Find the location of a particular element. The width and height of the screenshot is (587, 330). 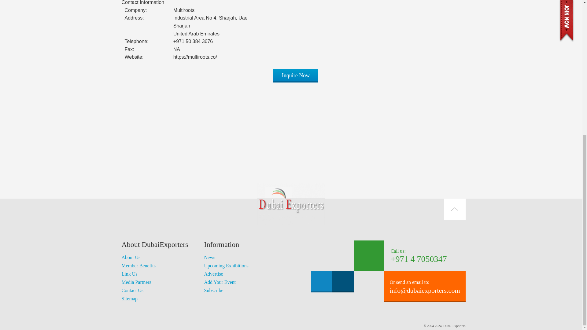

Contact Us is located at coordinates (133, 290).